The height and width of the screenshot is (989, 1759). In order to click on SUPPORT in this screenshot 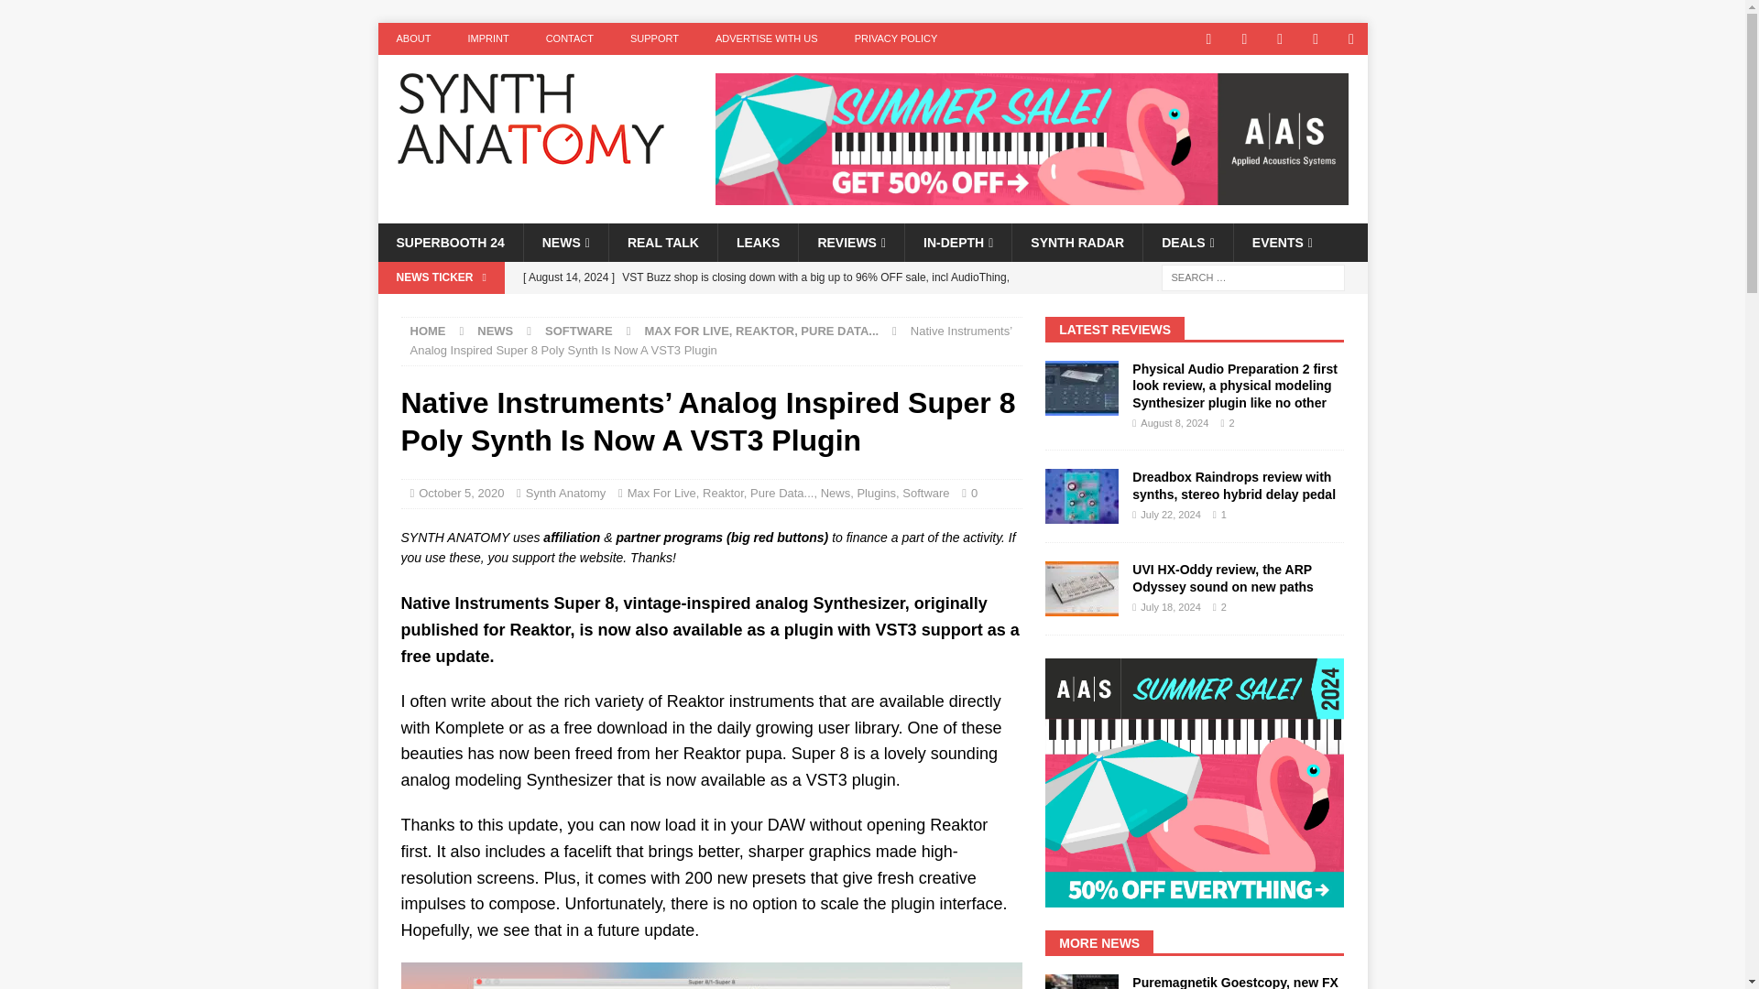, I will do `click(654, 38)`.